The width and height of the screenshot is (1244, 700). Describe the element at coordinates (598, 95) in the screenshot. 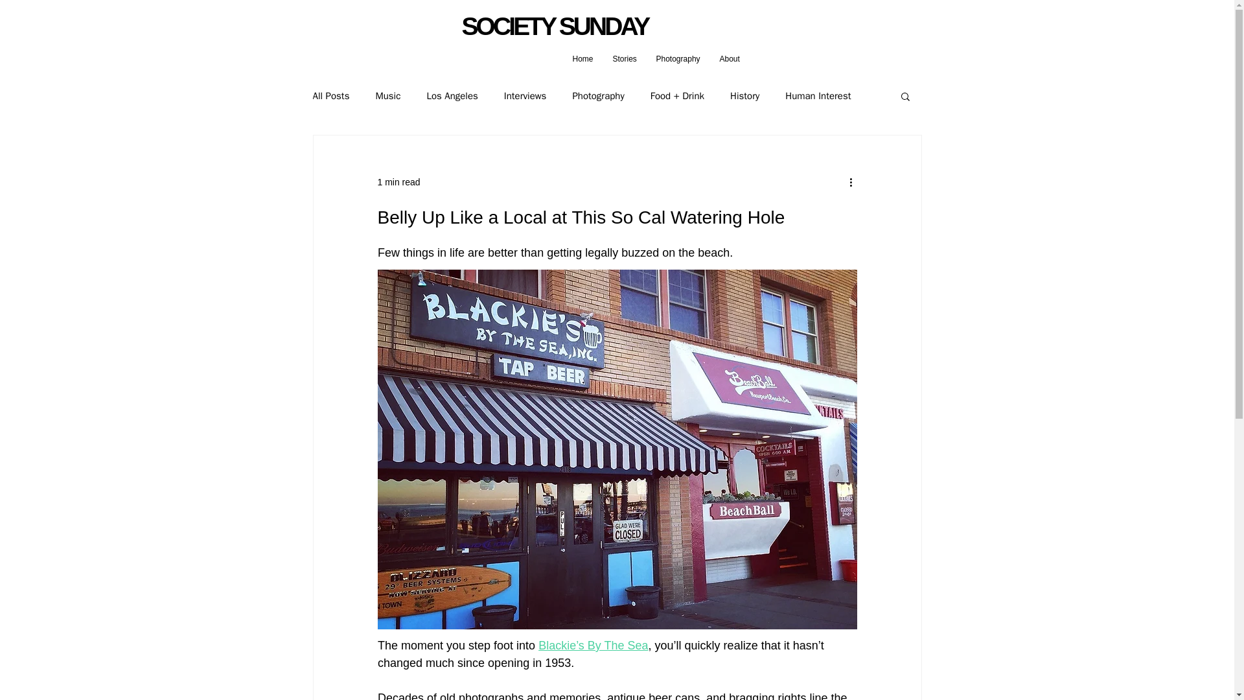

I see `Photography` at that location.